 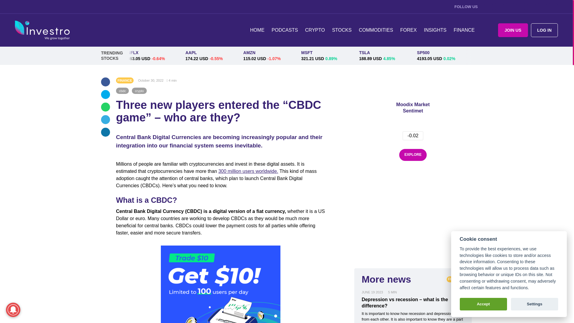 What do you see at coordinates (413, 220) in the screenshot?
I see `Advertisement` at bounding box center [413, 220].